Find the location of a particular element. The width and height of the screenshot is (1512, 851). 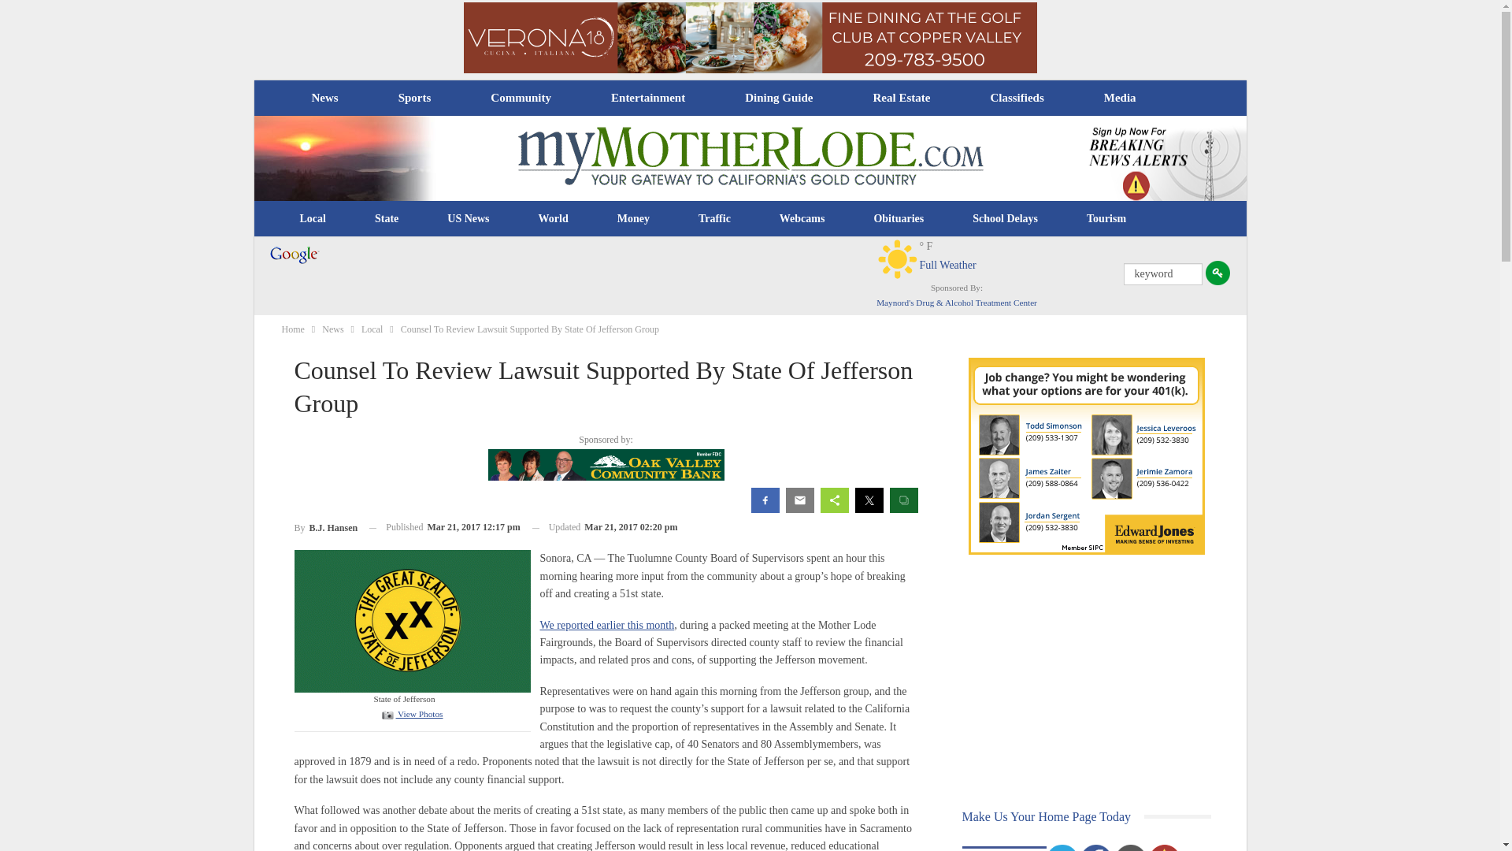

Obituaries is located at coordinates (899, 219).